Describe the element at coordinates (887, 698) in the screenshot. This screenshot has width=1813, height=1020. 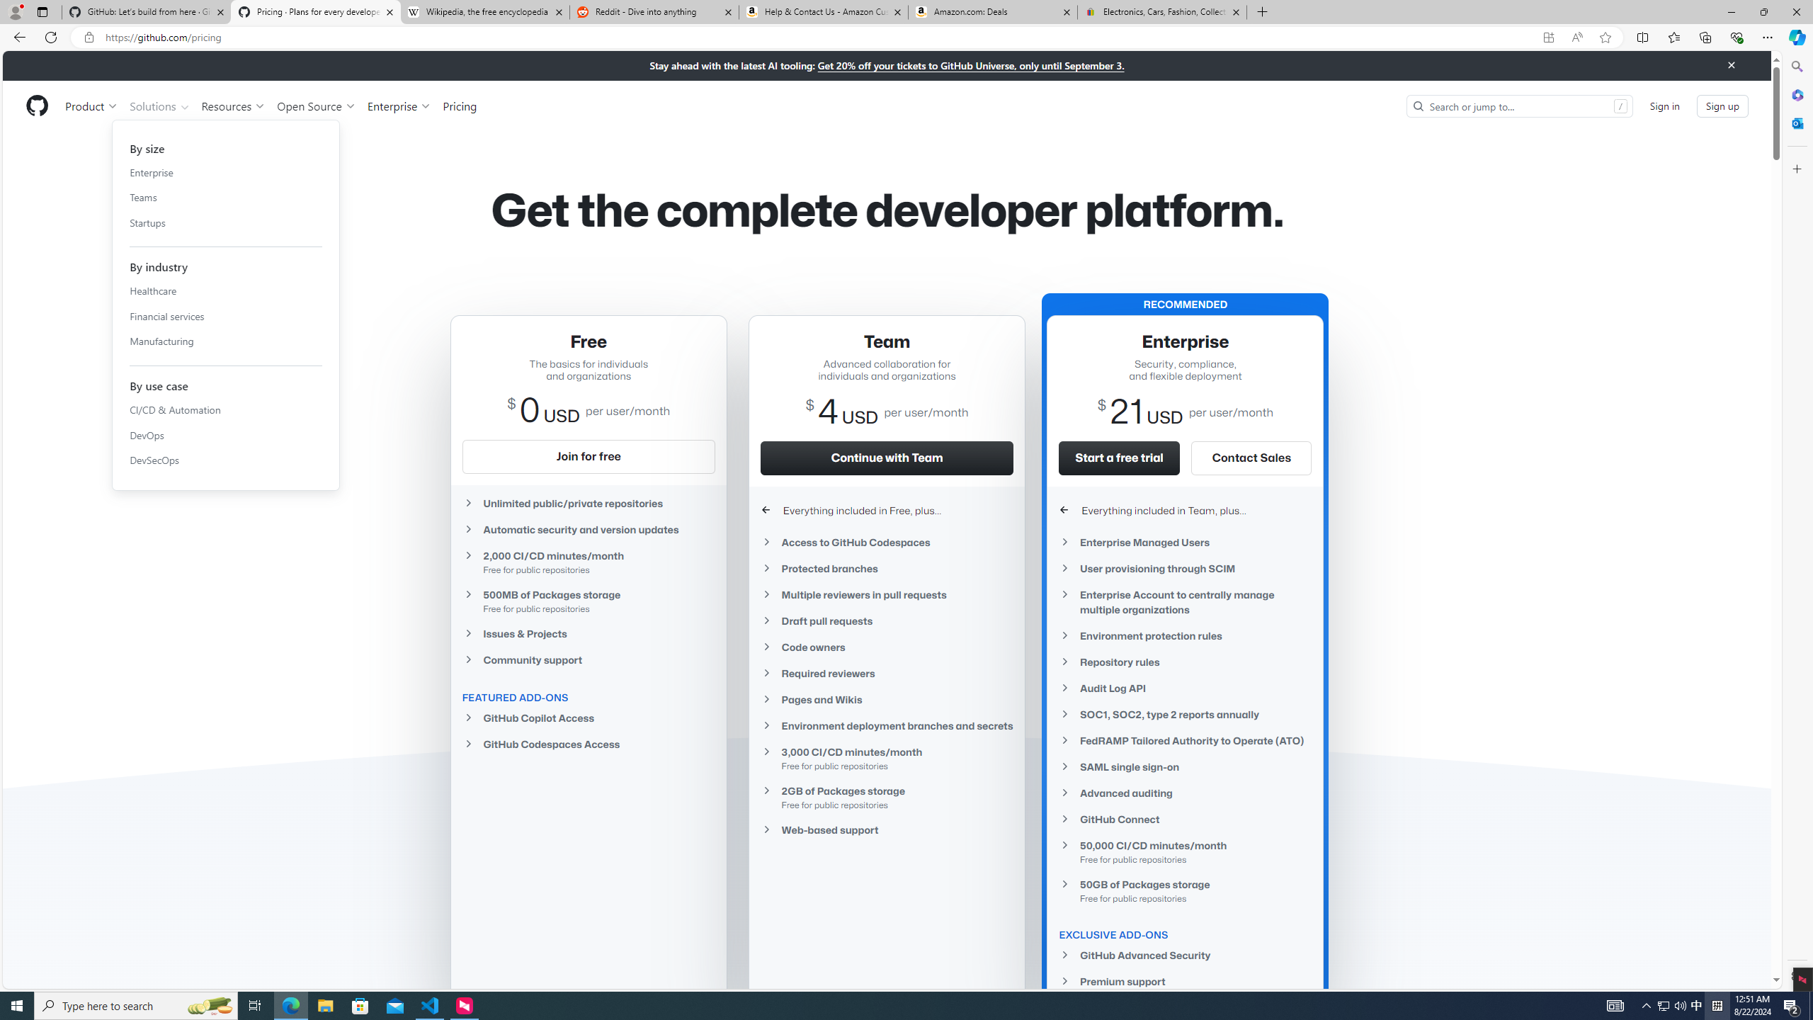
I see `Pages and Wikis` at that location.